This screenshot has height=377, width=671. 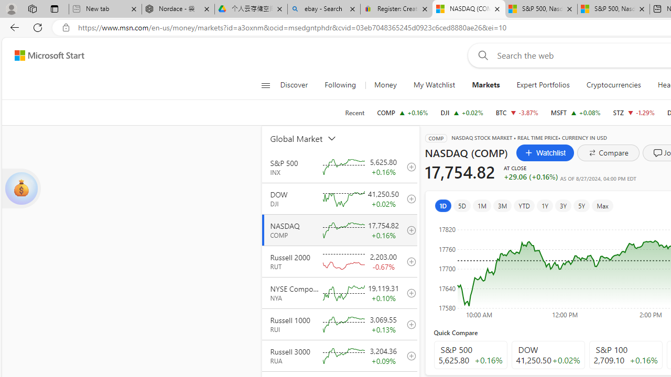 What do you see at coordinates (354, 113) in the screenshot?
I see `Recent` at bounding box center [354, 113].